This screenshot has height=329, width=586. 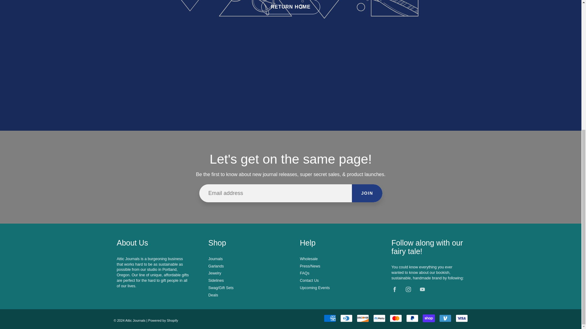 I want to click on Visa, so click(x=461, y=318).